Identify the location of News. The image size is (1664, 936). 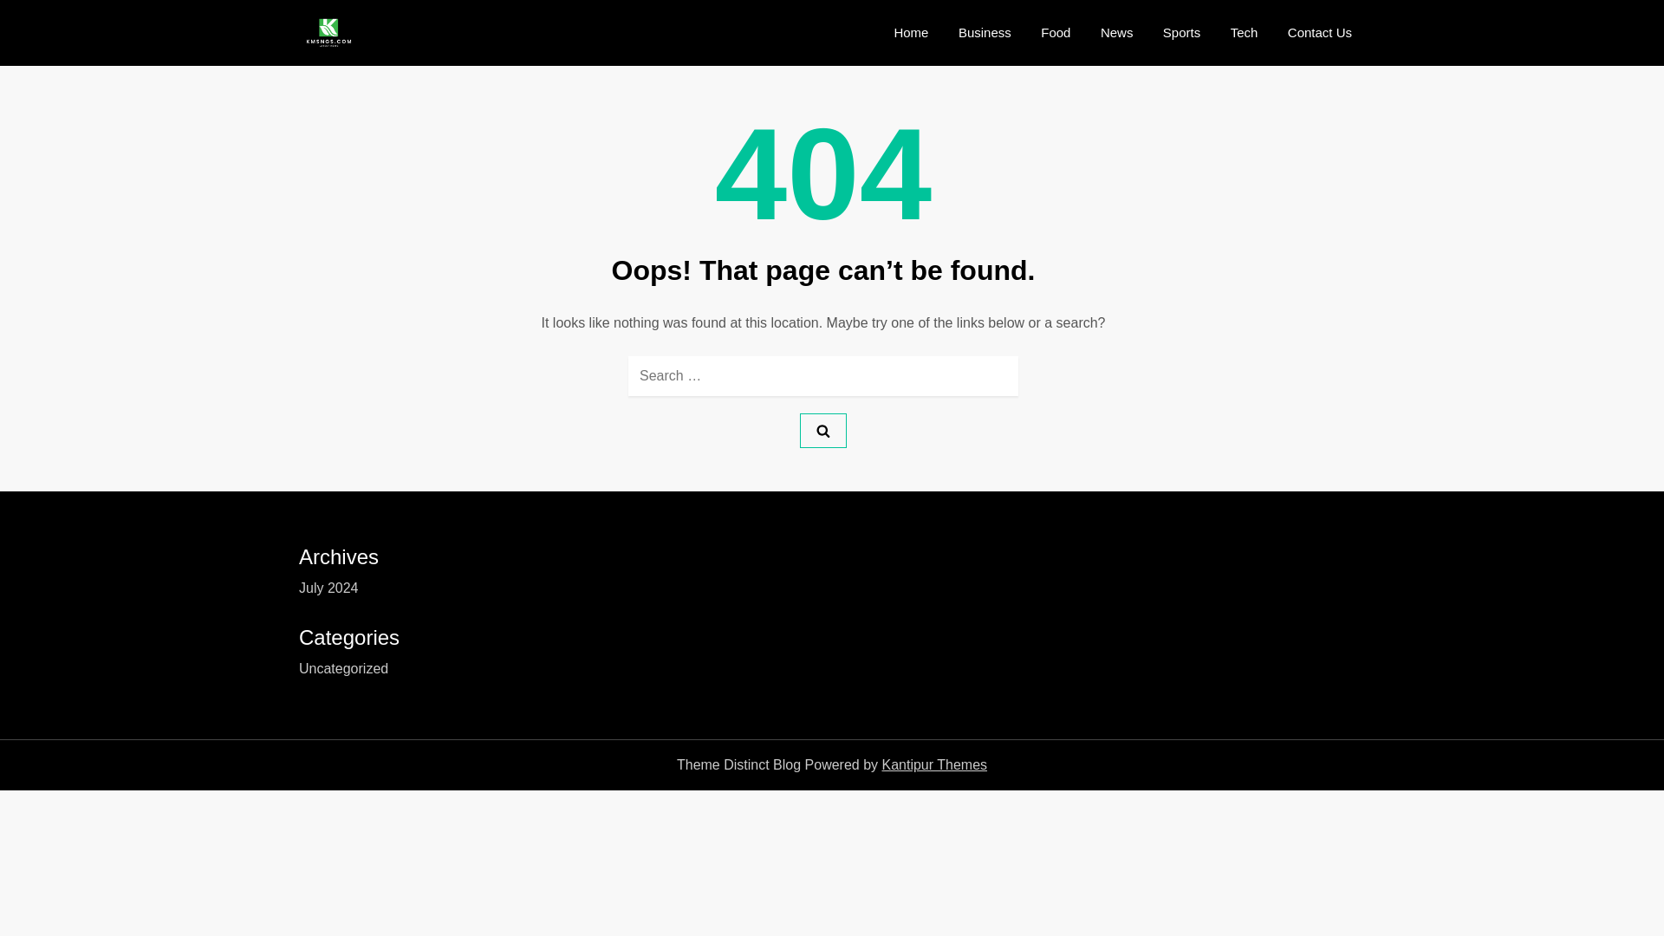
(1116, 33).